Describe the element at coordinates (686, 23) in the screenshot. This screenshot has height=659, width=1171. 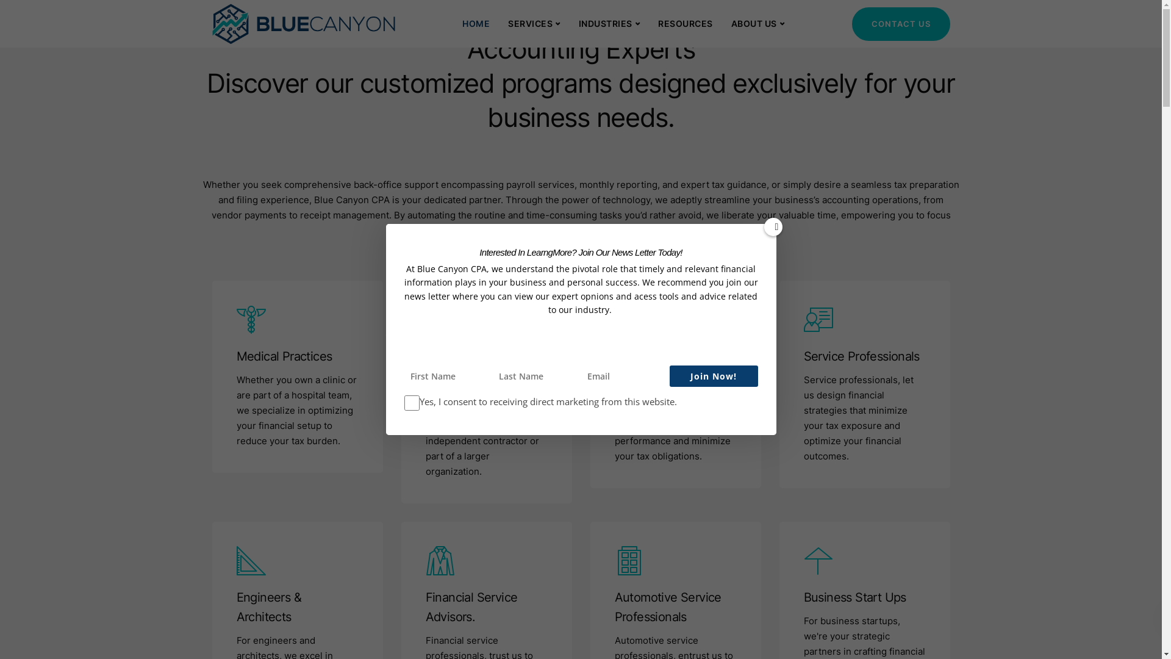
I see `RESOURCES` at that location.